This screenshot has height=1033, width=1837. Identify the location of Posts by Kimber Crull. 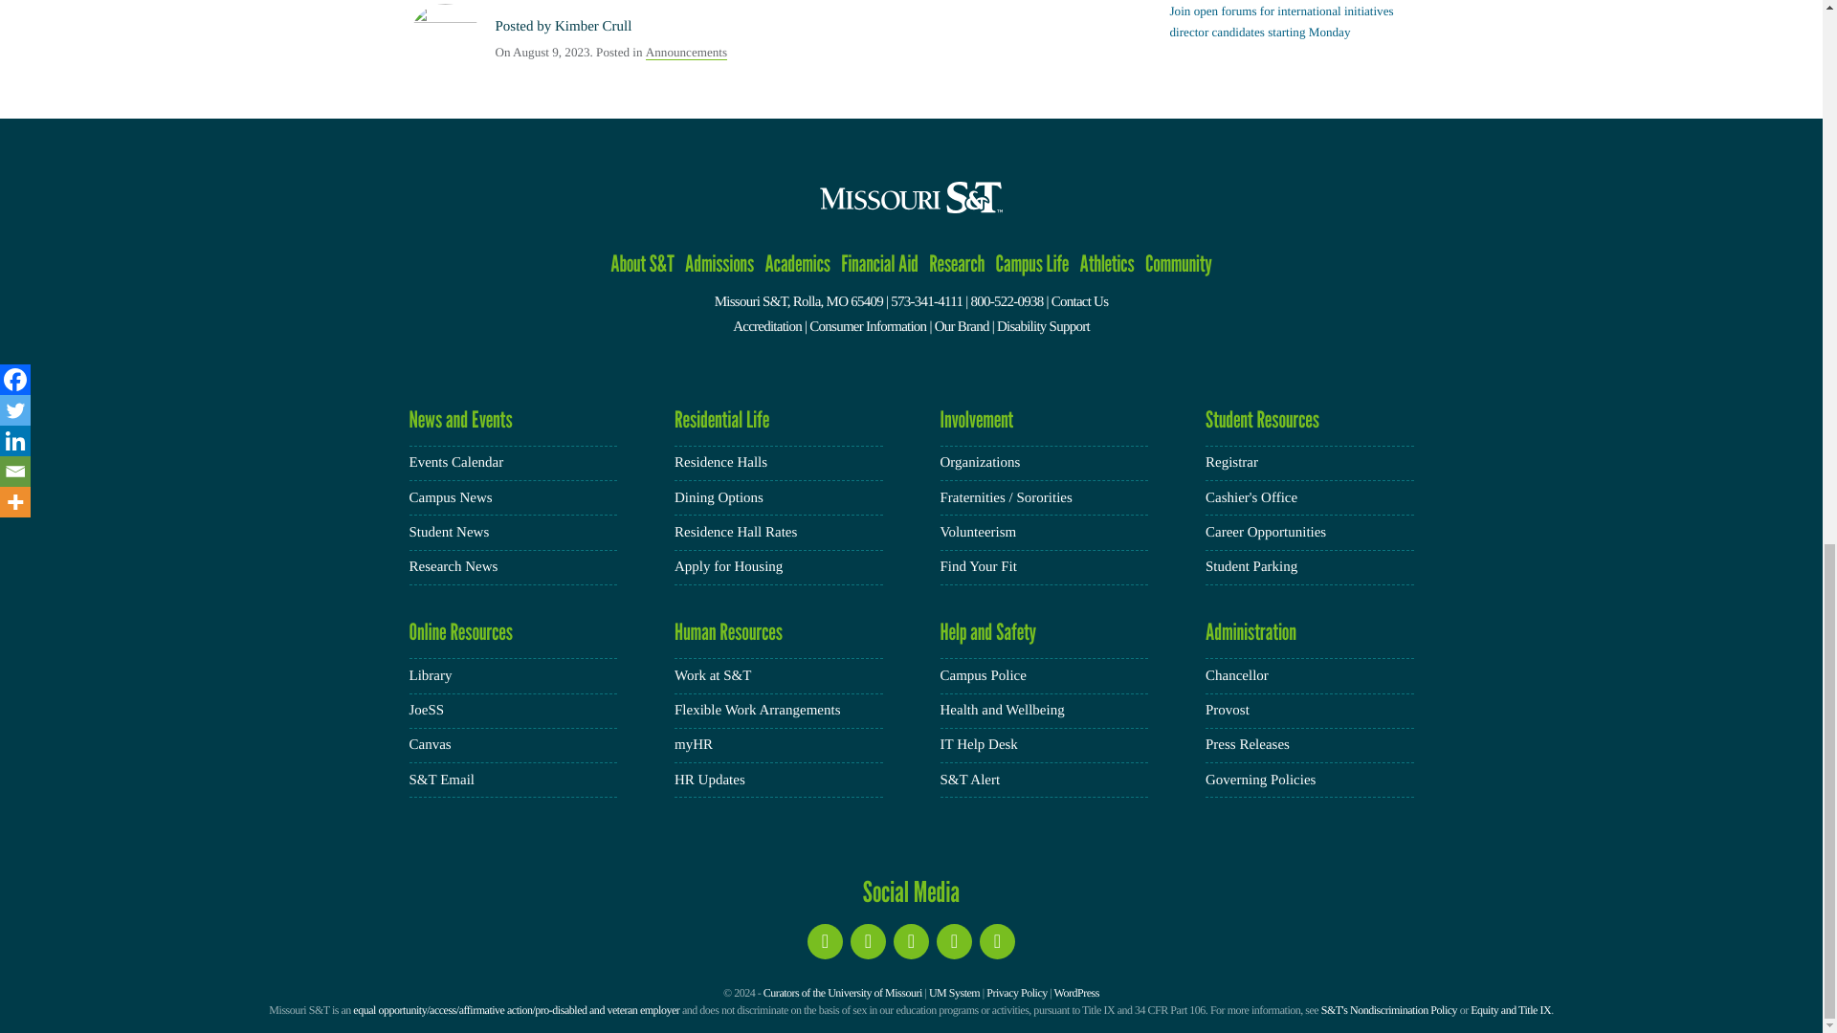
(593, 27).